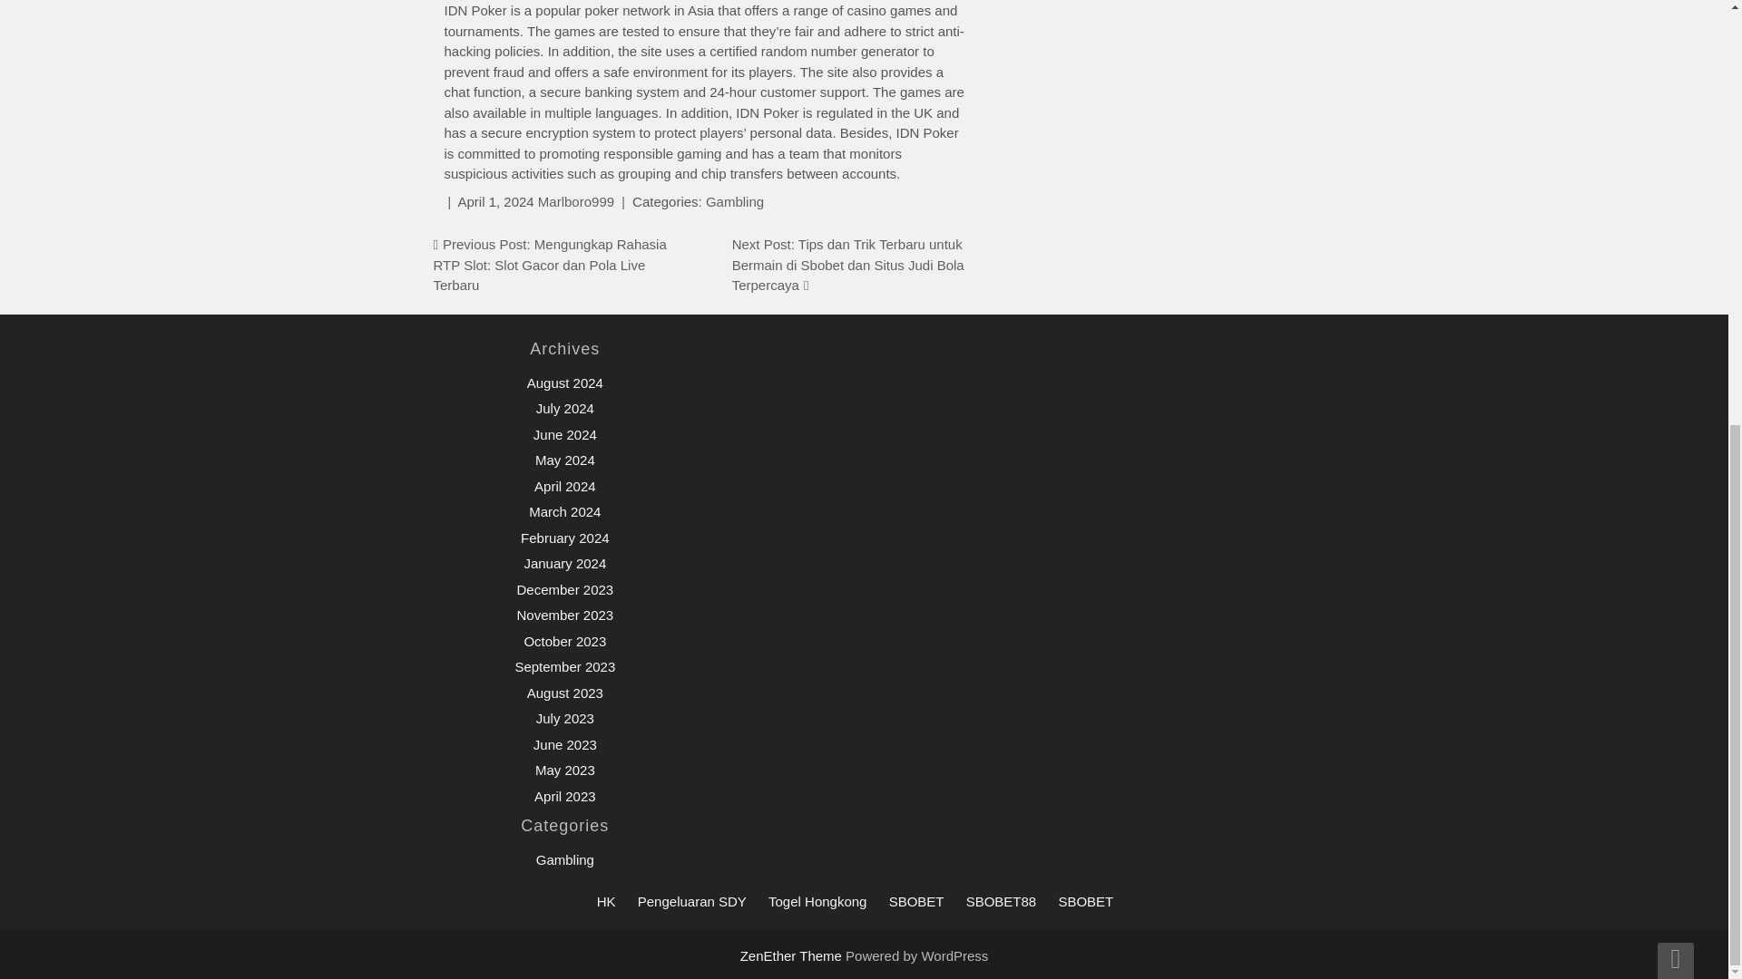 This screenshot has height=979, width=1742. What do you see at coordinates (564, 859) in the screenshot?
I see `Gambling` at bounding box center [564, 859].